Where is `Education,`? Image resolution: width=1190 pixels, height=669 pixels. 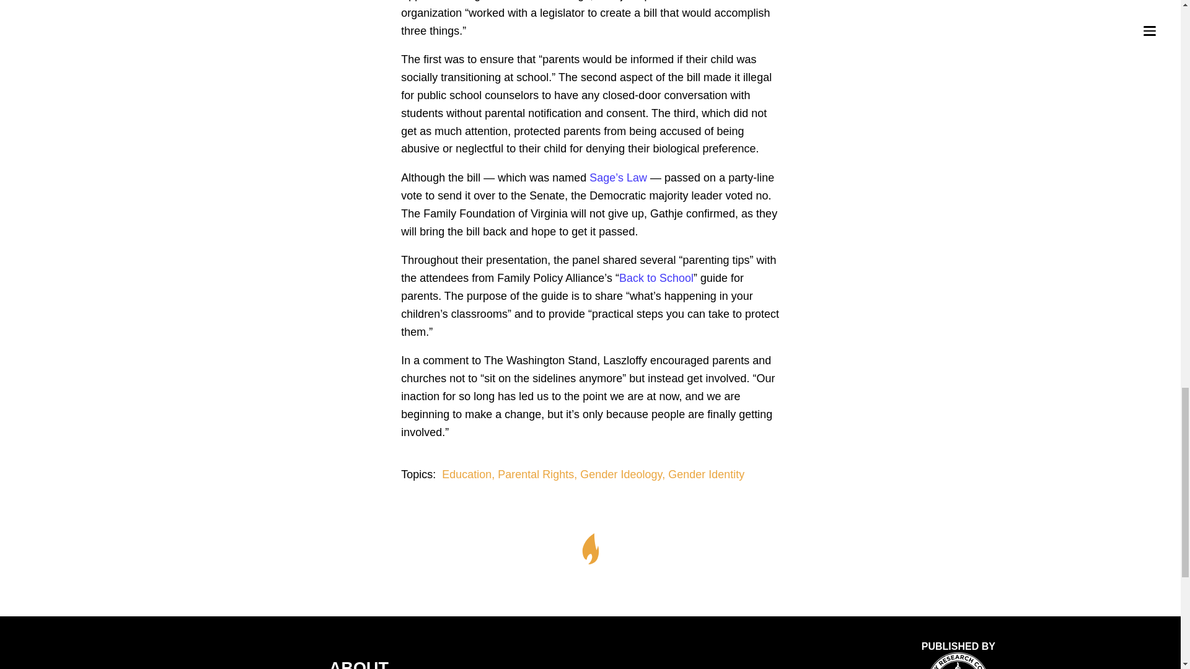 Education, is located at coordinates (469, 474).